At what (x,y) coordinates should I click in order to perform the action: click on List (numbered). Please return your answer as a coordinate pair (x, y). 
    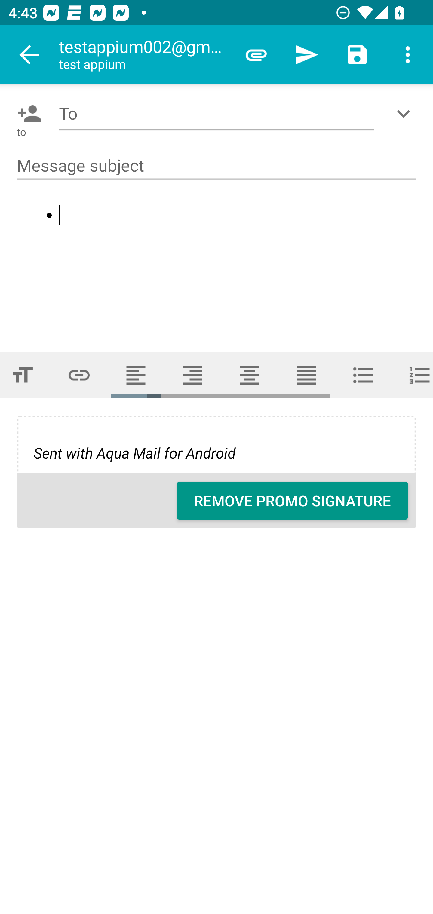
    Looking at the image, I should click on (413, 375).